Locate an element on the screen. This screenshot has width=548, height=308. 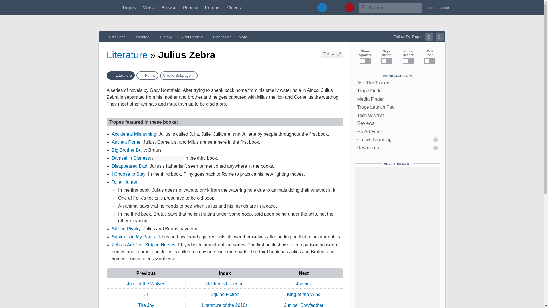
Tropes is located at coordinates (129, 8).